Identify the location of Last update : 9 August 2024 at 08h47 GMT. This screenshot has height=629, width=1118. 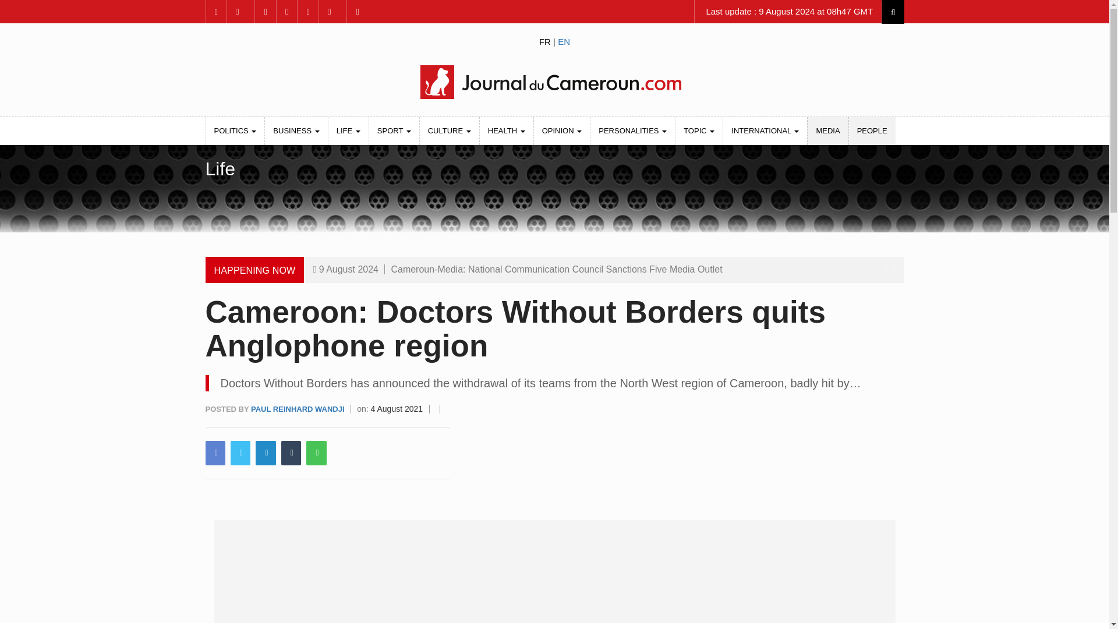
(788, 12).